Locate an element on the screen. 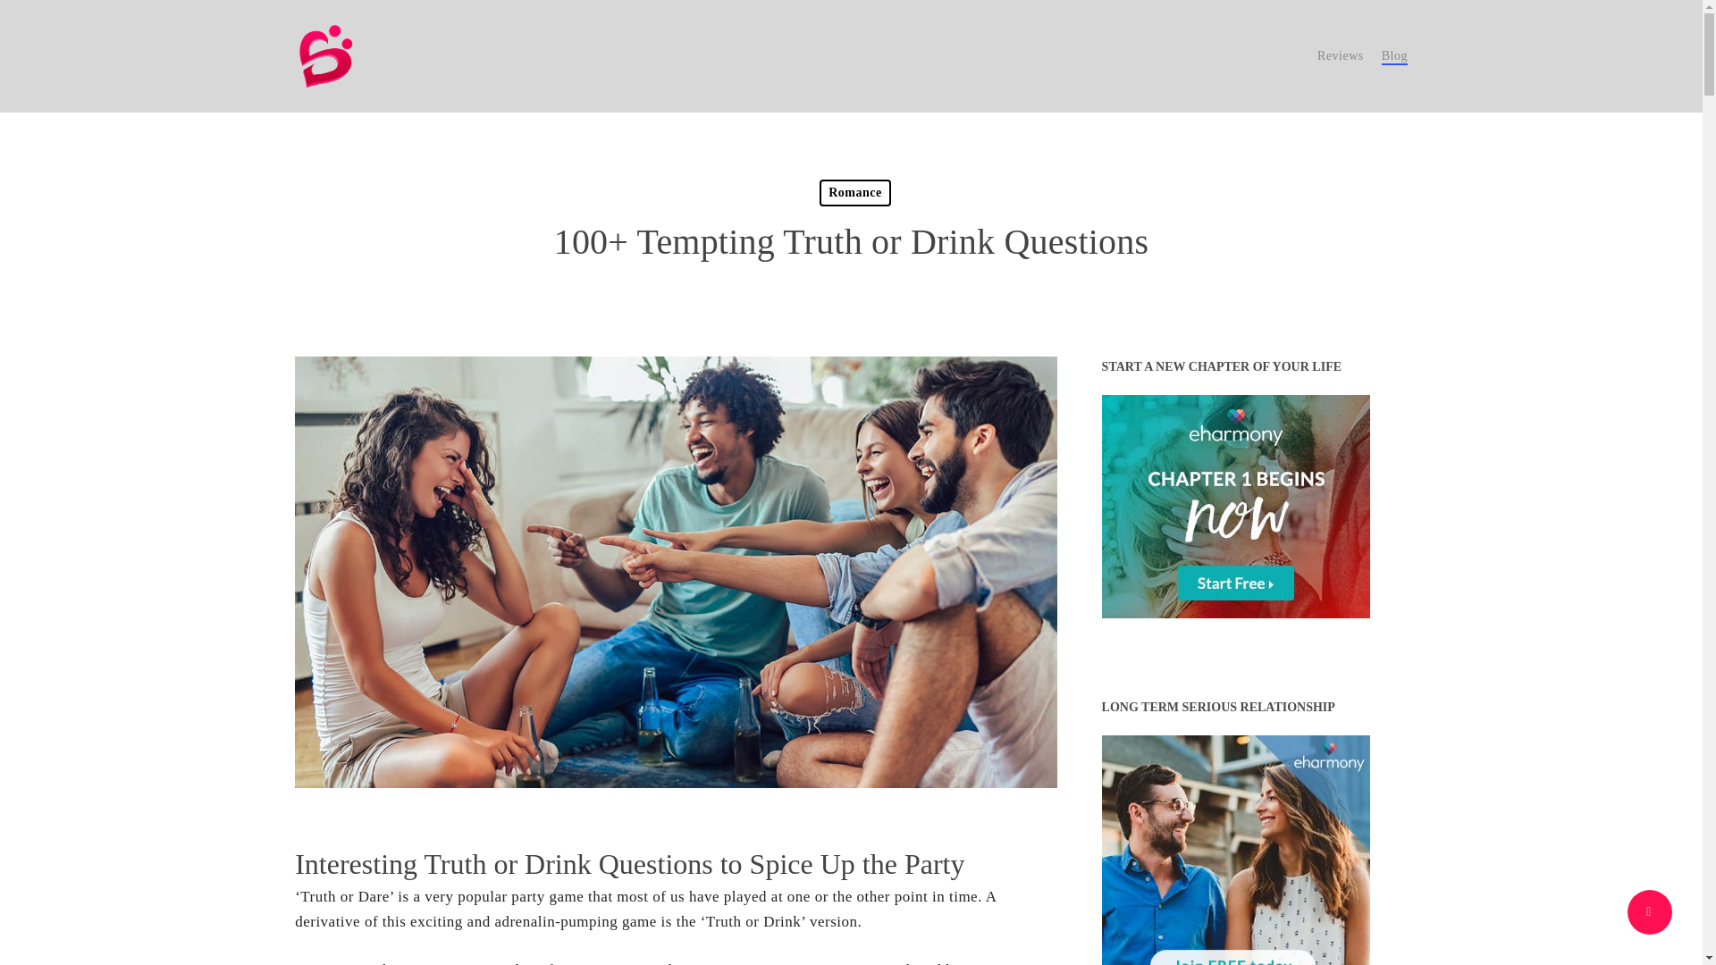 The width and height of the screenshot is (1716, 965). SERIOUS RELATIONSHIP is located at coordinates (1235, 850).